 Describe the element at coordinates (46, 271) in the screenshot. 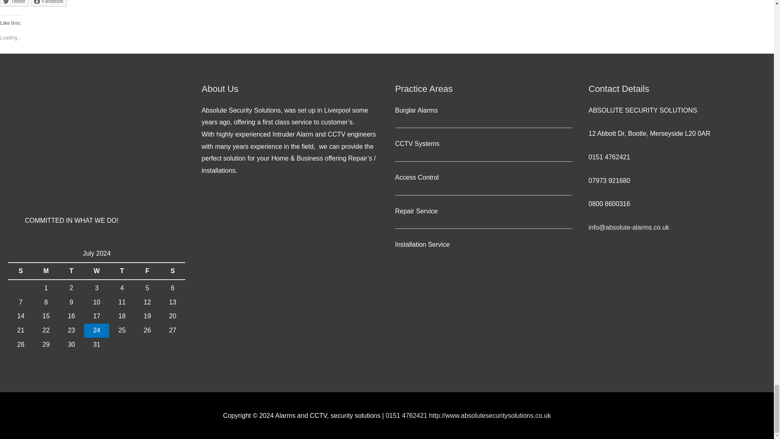

I see `Monday` at that location.